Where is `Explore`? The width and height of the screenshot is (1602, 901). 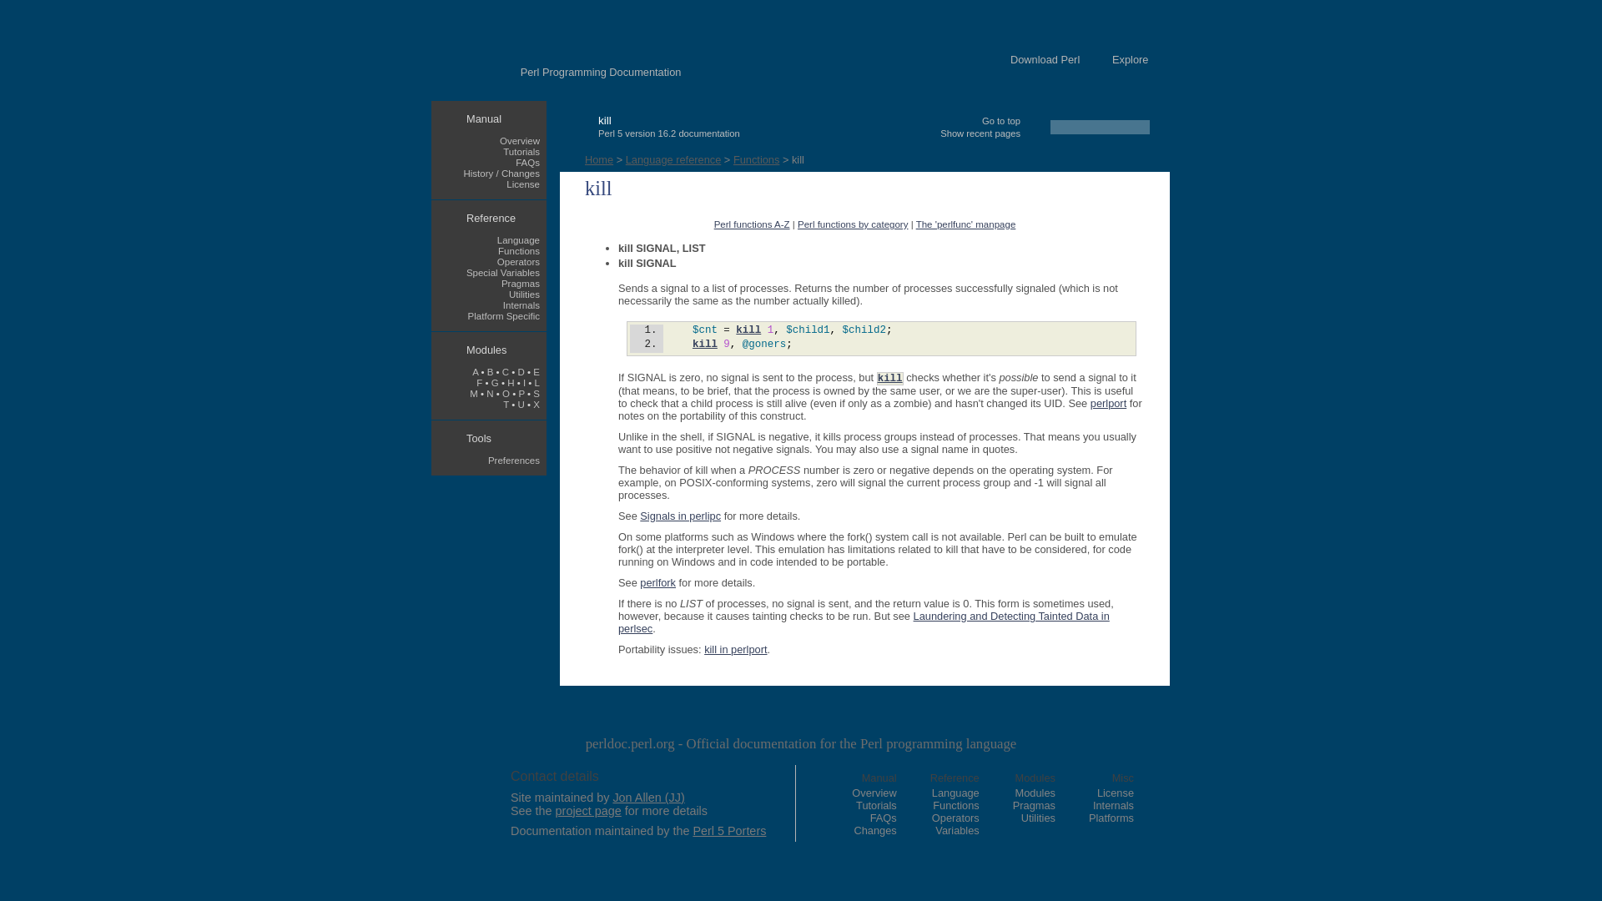 Explore is located at coordinates (1130, 58).